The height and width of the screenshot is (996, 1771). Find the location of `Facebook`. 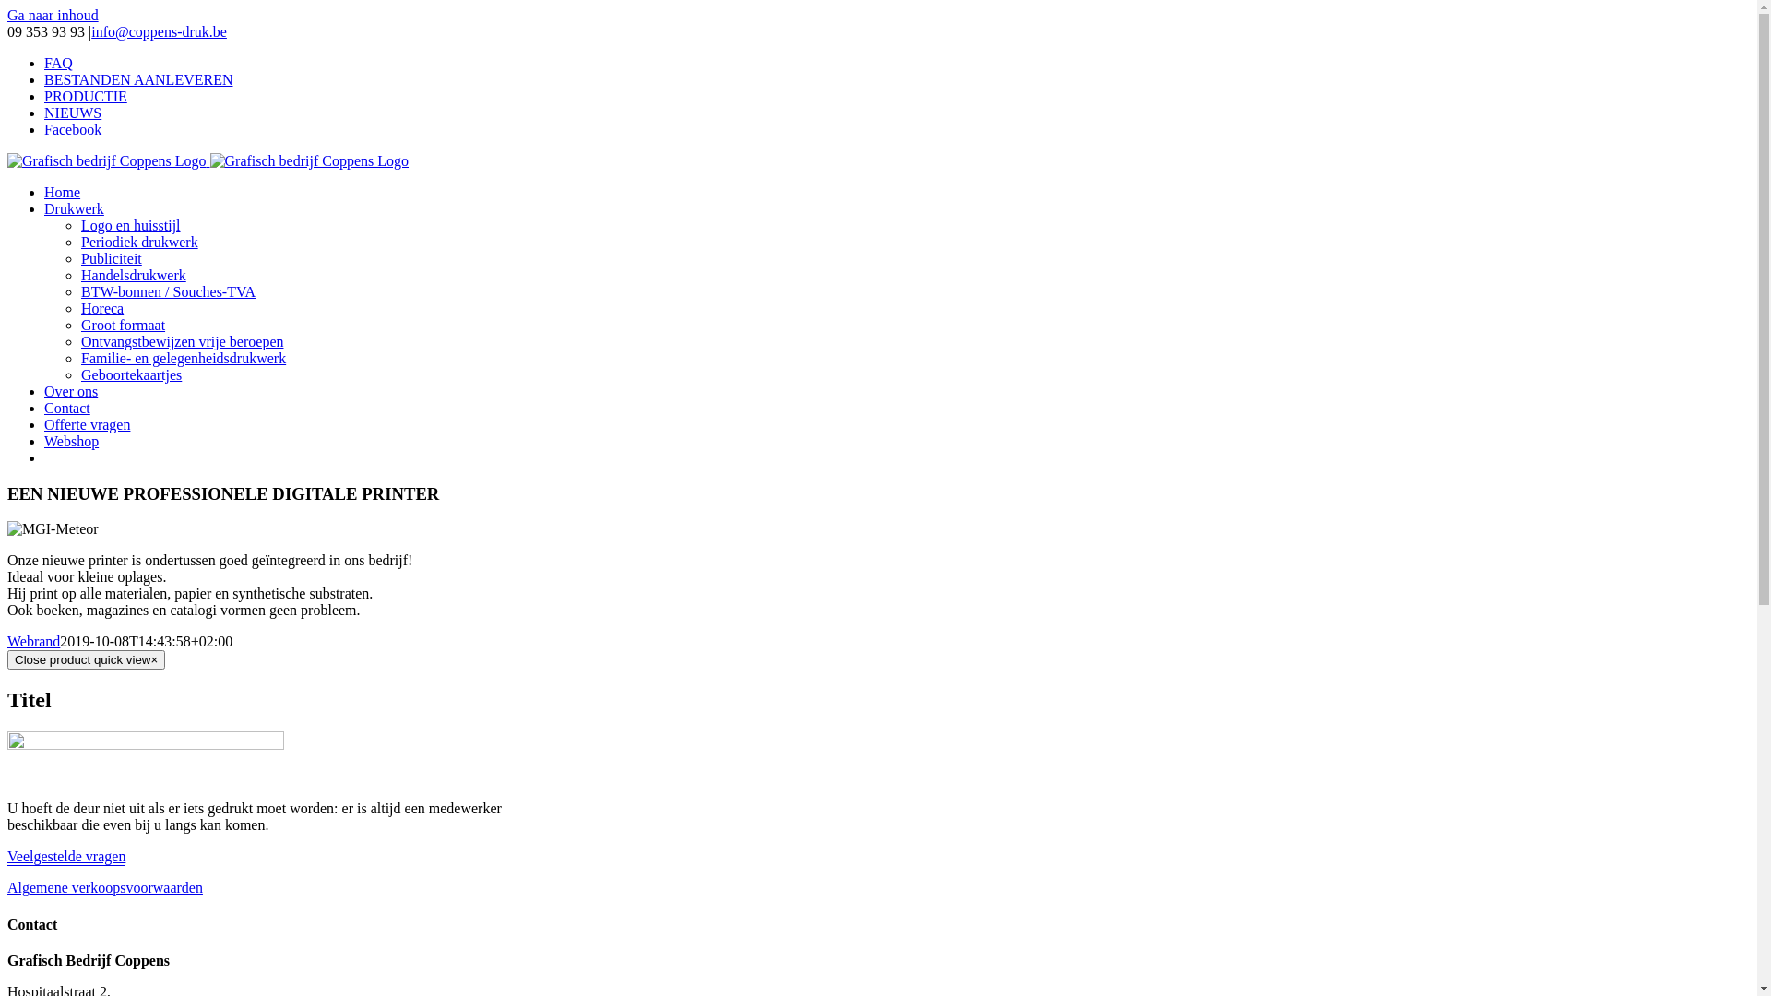

Facebook is located at coordinates (73, 129).